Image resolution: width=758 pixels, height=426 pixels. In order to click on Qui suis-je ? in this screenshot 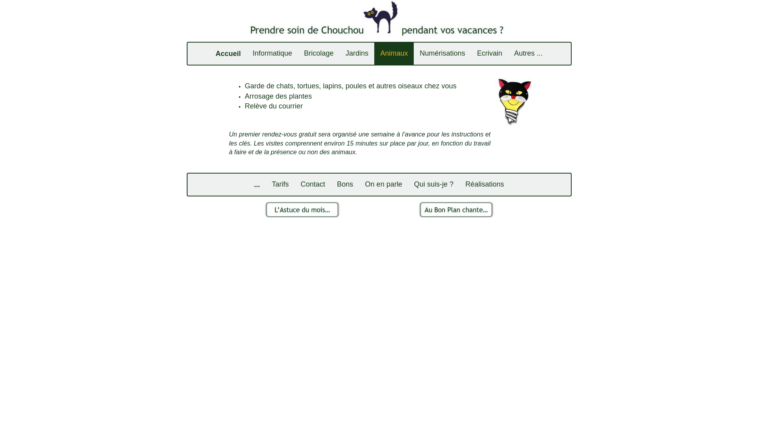, I will do `click(434, 185)`.